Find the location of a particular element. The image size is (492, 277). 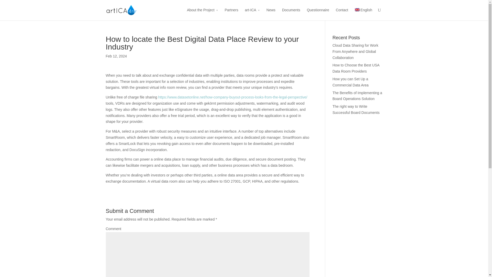

art-ICA is located at coordinates (252, 14).